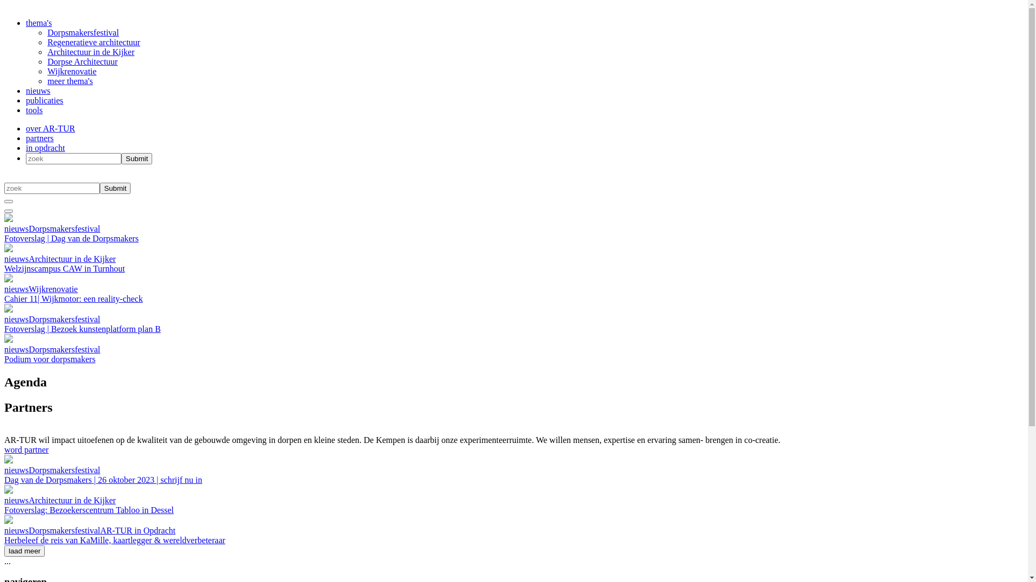 The width and height of the screenshot is (1036, 582). Describe the element at coordinates (138, 530) in the screenshot. I see `AR-TUR in Opdracht` at that location.